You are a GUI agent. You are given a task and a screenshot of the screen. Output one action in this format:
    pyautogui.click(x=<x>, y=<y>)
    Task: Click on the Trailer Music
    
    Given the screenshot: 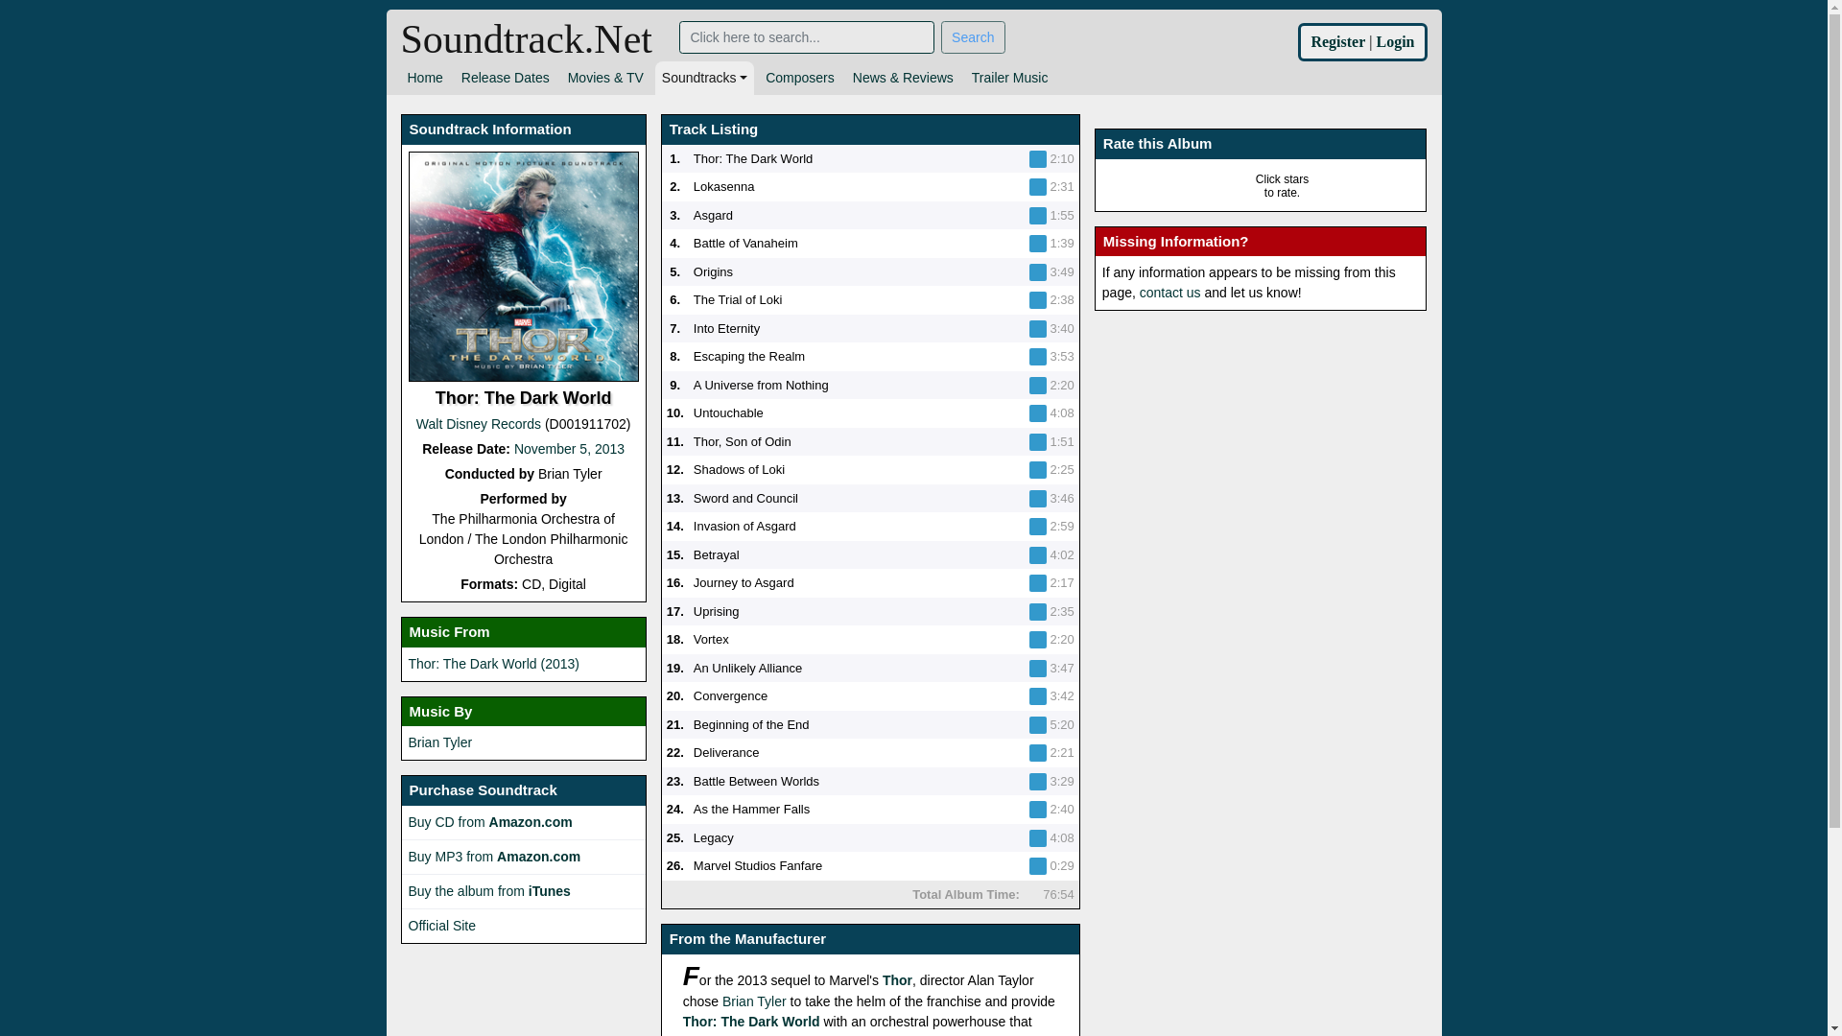 What is the action you would take?
    pyautogui.click(x=1010, y=78)
    